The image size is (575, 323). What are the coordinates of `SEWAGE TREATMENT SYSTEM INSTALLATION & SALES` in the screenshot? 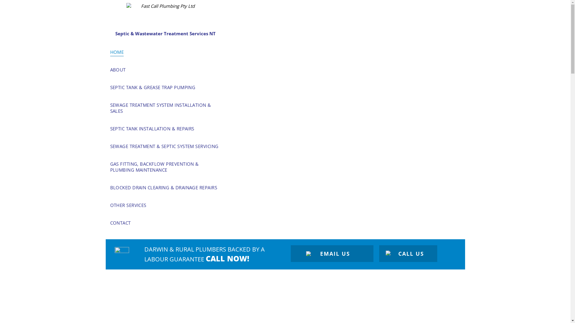 It's located at (166, 108).